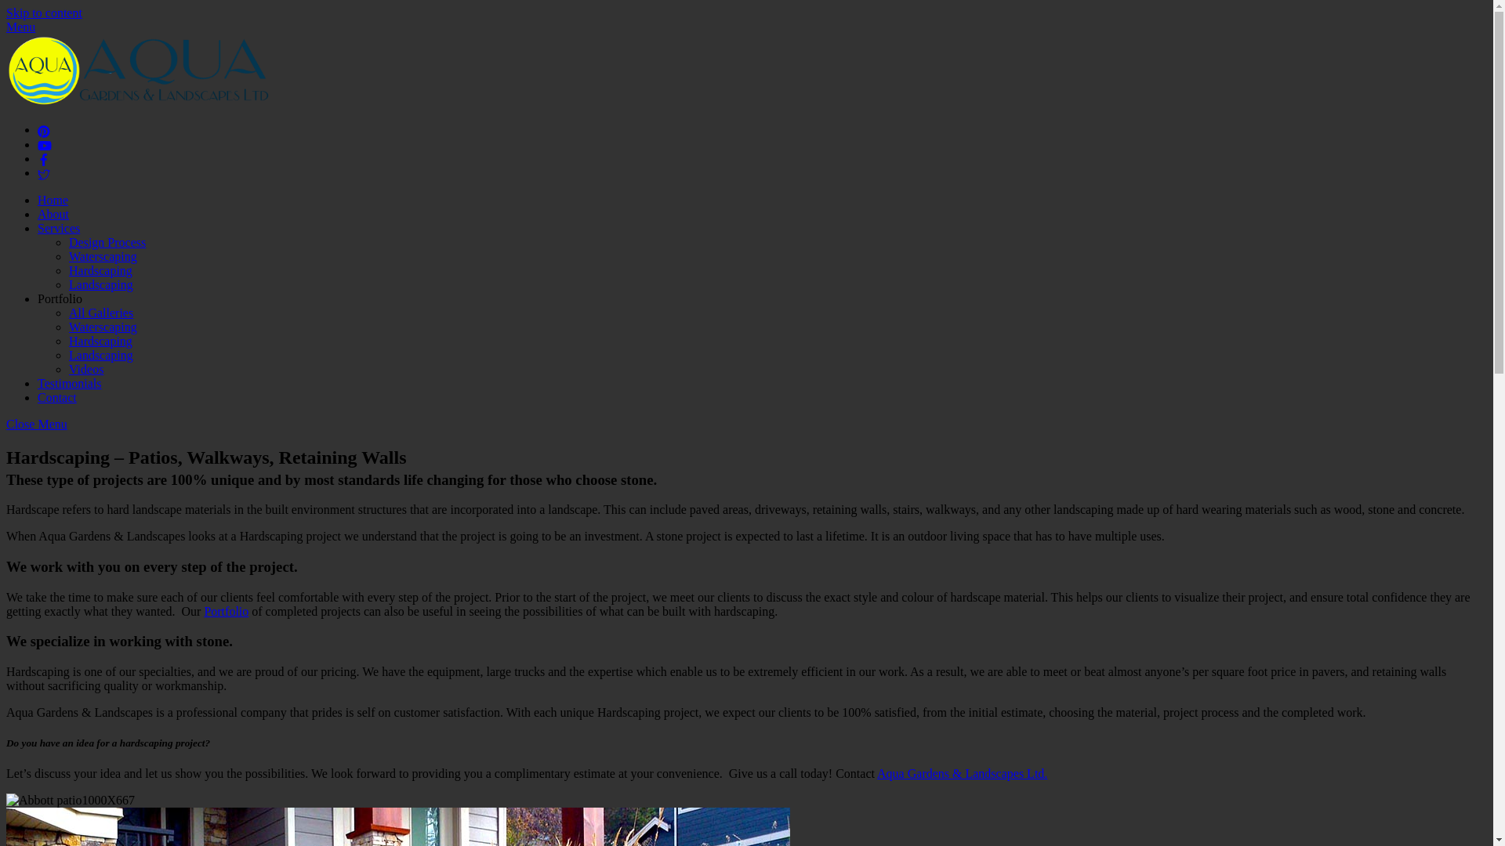 This screenshot has height=846, width=1505. What do you see at coordinates (20, 27) in the screenshot?
I see `Menu` at bounding box center [20, 27].